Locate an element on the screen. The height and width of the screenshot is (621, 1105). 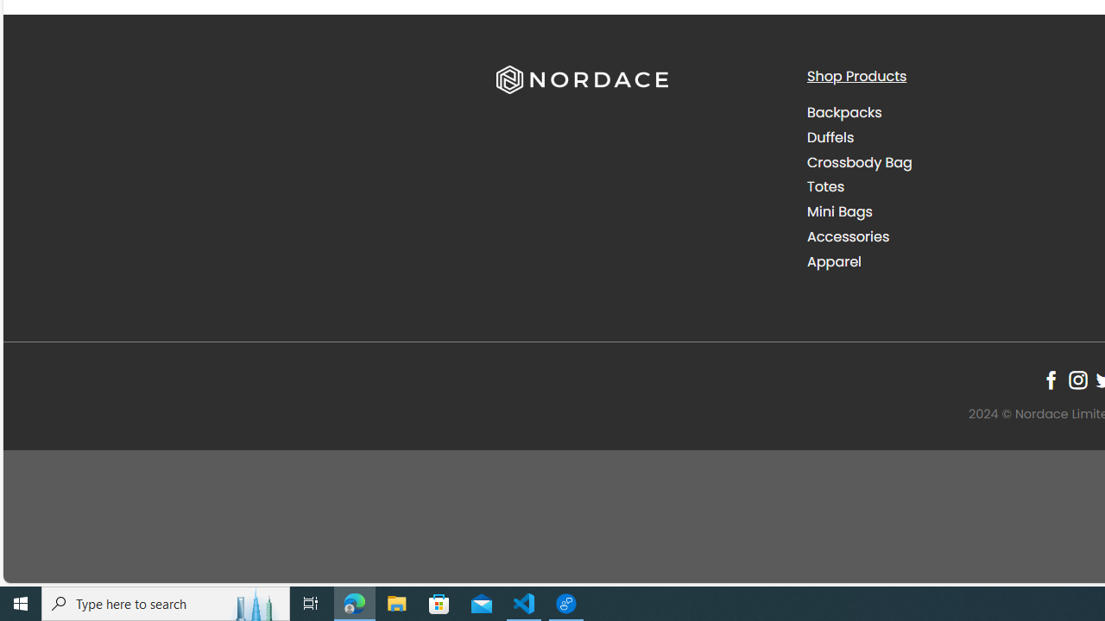
Mini Bags is located at coordinates (839, 212).